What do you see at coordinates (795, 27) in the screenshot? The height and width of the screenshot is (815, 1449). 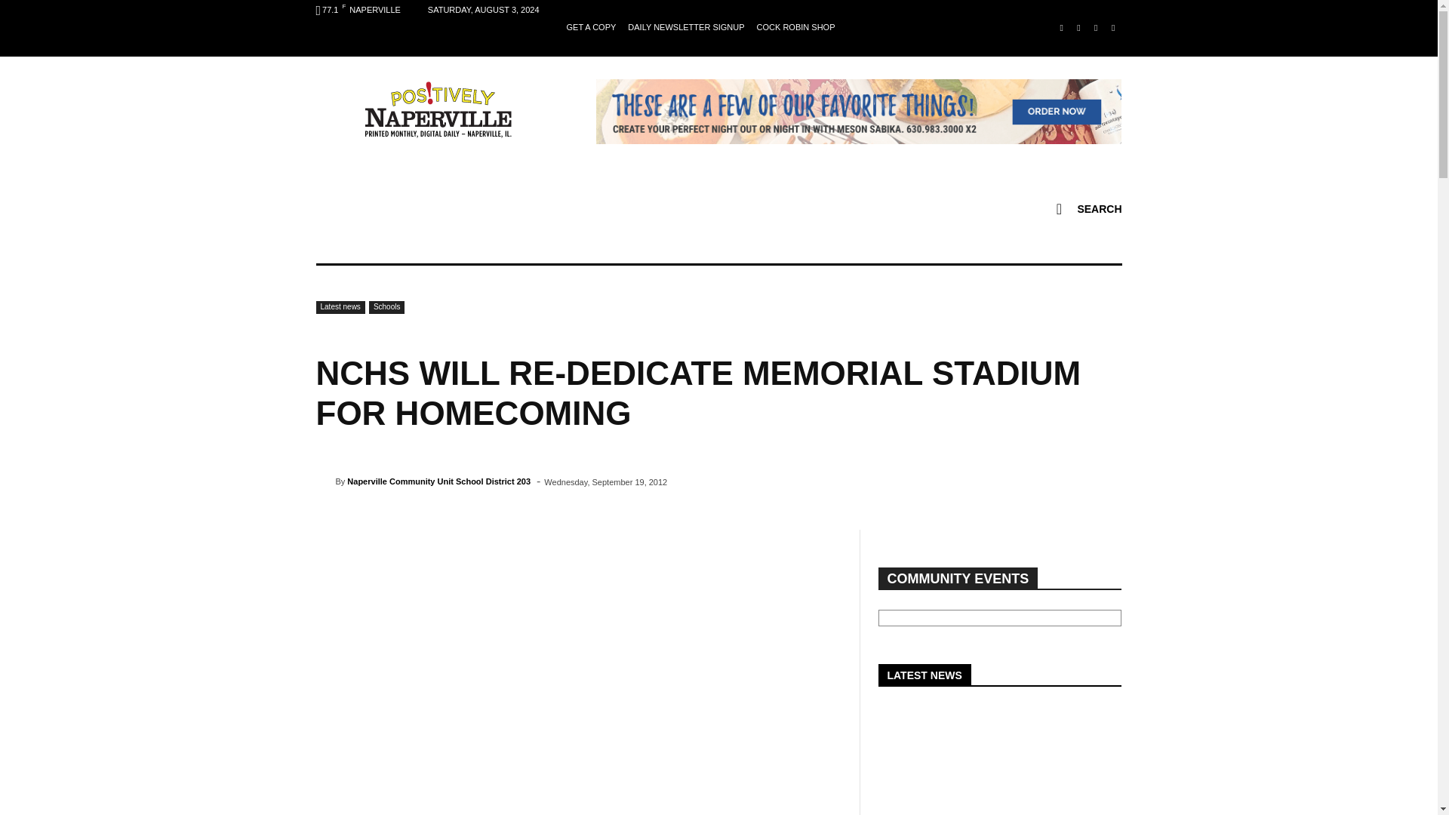 I see `COCK ROBIN SHOP` at bounding box center [795, 27].